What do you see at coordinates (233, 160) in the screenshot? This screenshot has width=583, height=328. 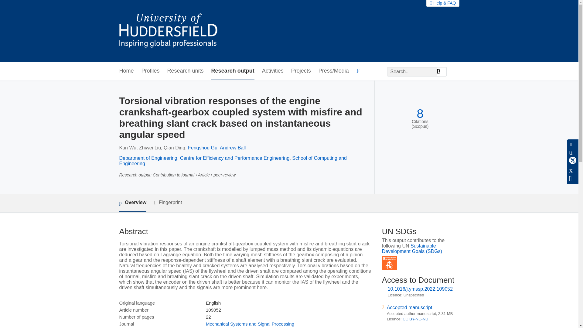 I see `School of Computing and Engineering` at bounding box center [233, 160].